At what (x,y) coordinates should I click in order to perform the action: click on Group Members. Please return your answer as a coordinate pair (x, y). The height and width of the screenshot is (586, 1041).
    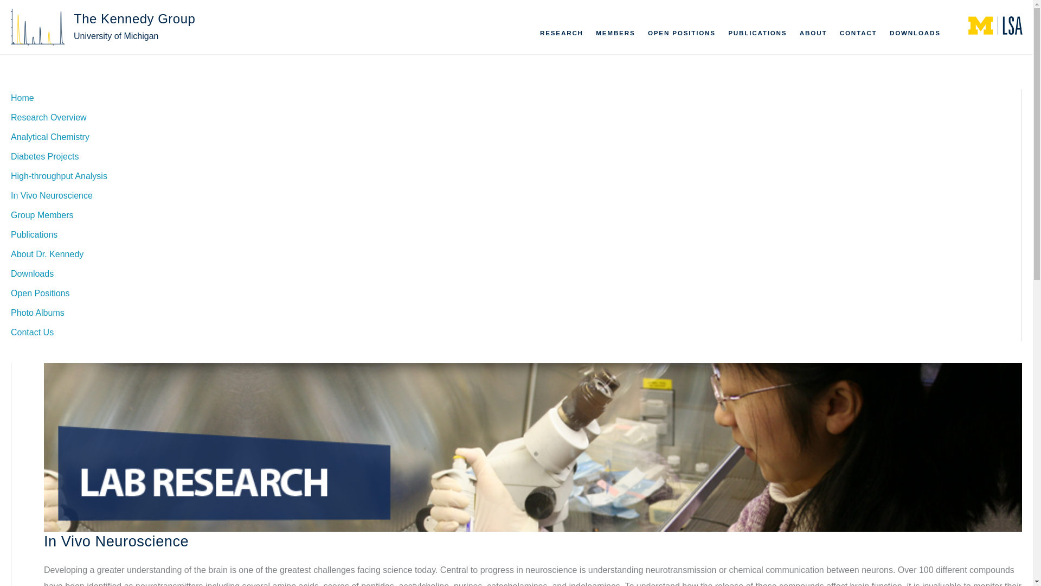
    Looking at the image, I should click on (42, 215).